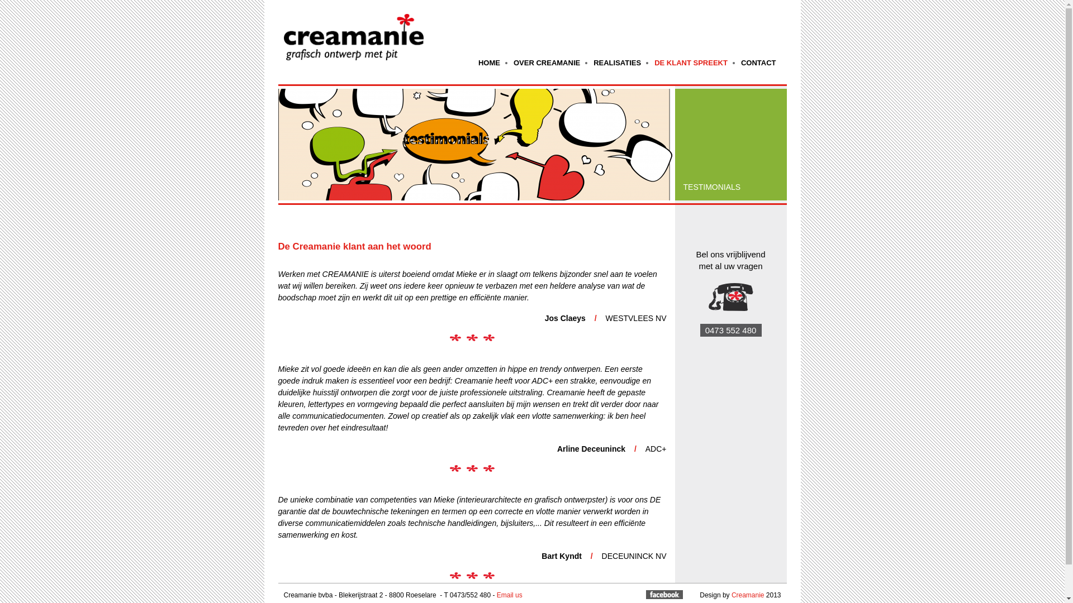 The width and height of the screenshot is (1073, 603). What do you see at coordinates (759, 63) in the screenshot?
I see `CONTACT` at bounding box center [759, 63].